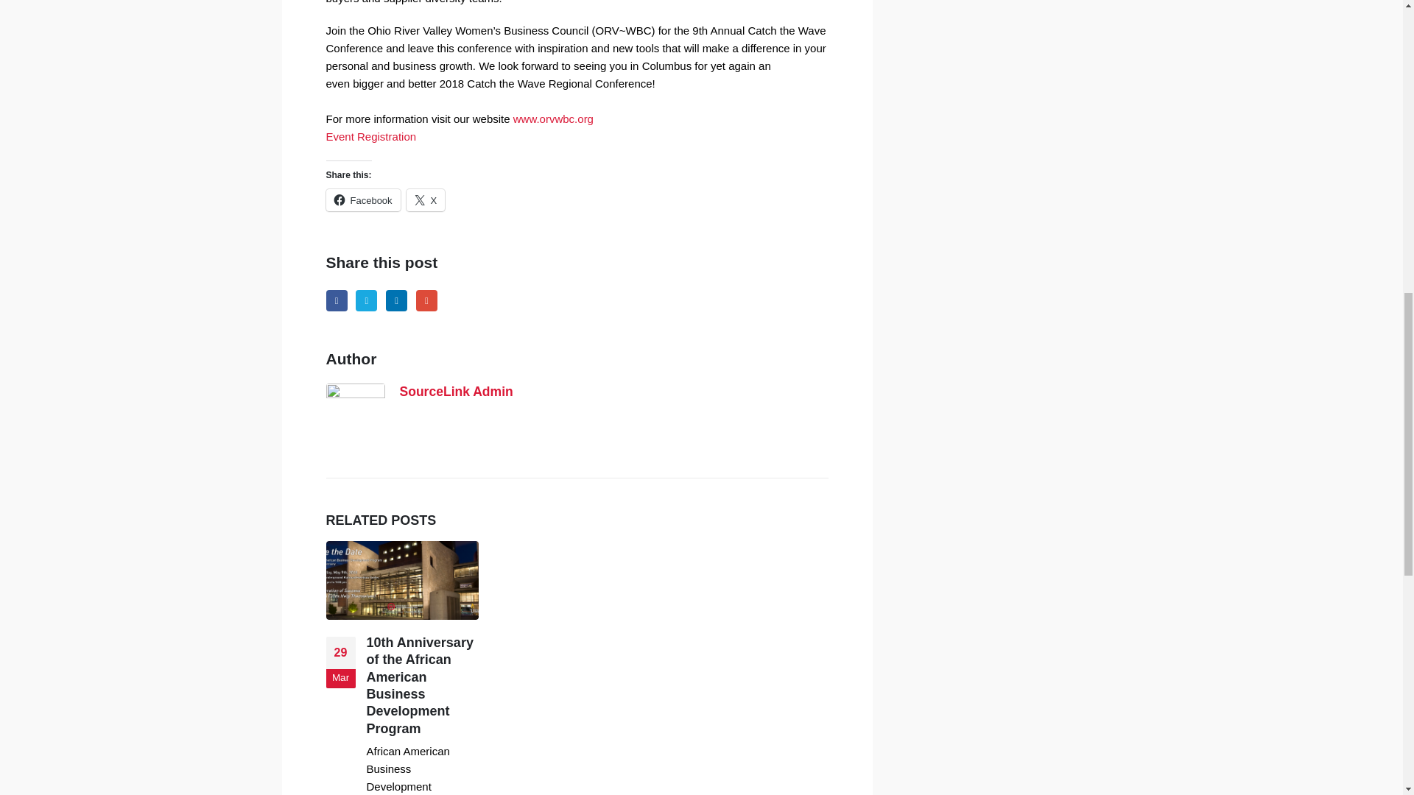 This screenshot has width=1414, height=795. I want to click on Click to share on Facebook, so click(362, 200).